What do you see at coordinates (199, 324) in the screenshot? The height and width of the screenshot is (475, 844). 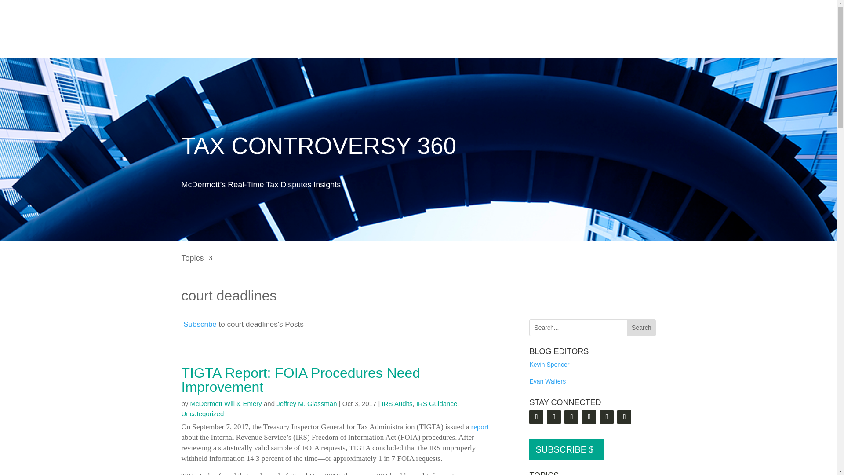 I see `Subscribe` at bounding box center [199, 324].